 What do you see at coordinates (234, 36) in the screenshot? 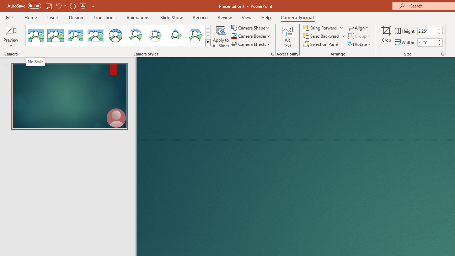
I see `Camera Border Blue, Accent 1` at bounding box center [234, 36].